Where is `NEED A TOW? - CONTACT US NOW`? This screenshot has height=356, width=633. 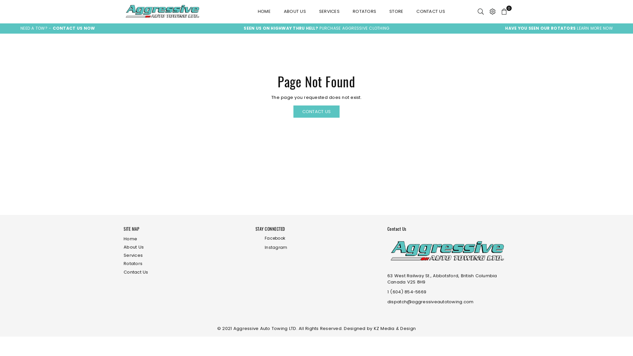 NEED A TOW? - CONTACT US NOW is located at coordinates (58, 28).